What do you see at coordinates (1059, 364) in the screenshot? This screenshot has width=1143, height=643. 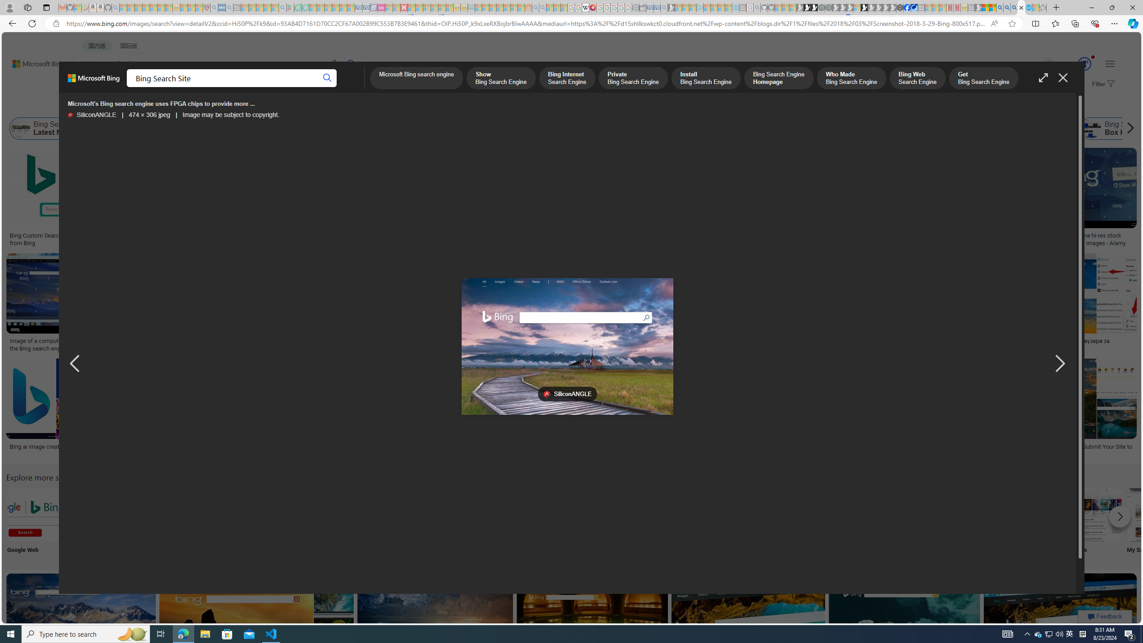 I see `Next image result` at bounding box center [1059, 364].